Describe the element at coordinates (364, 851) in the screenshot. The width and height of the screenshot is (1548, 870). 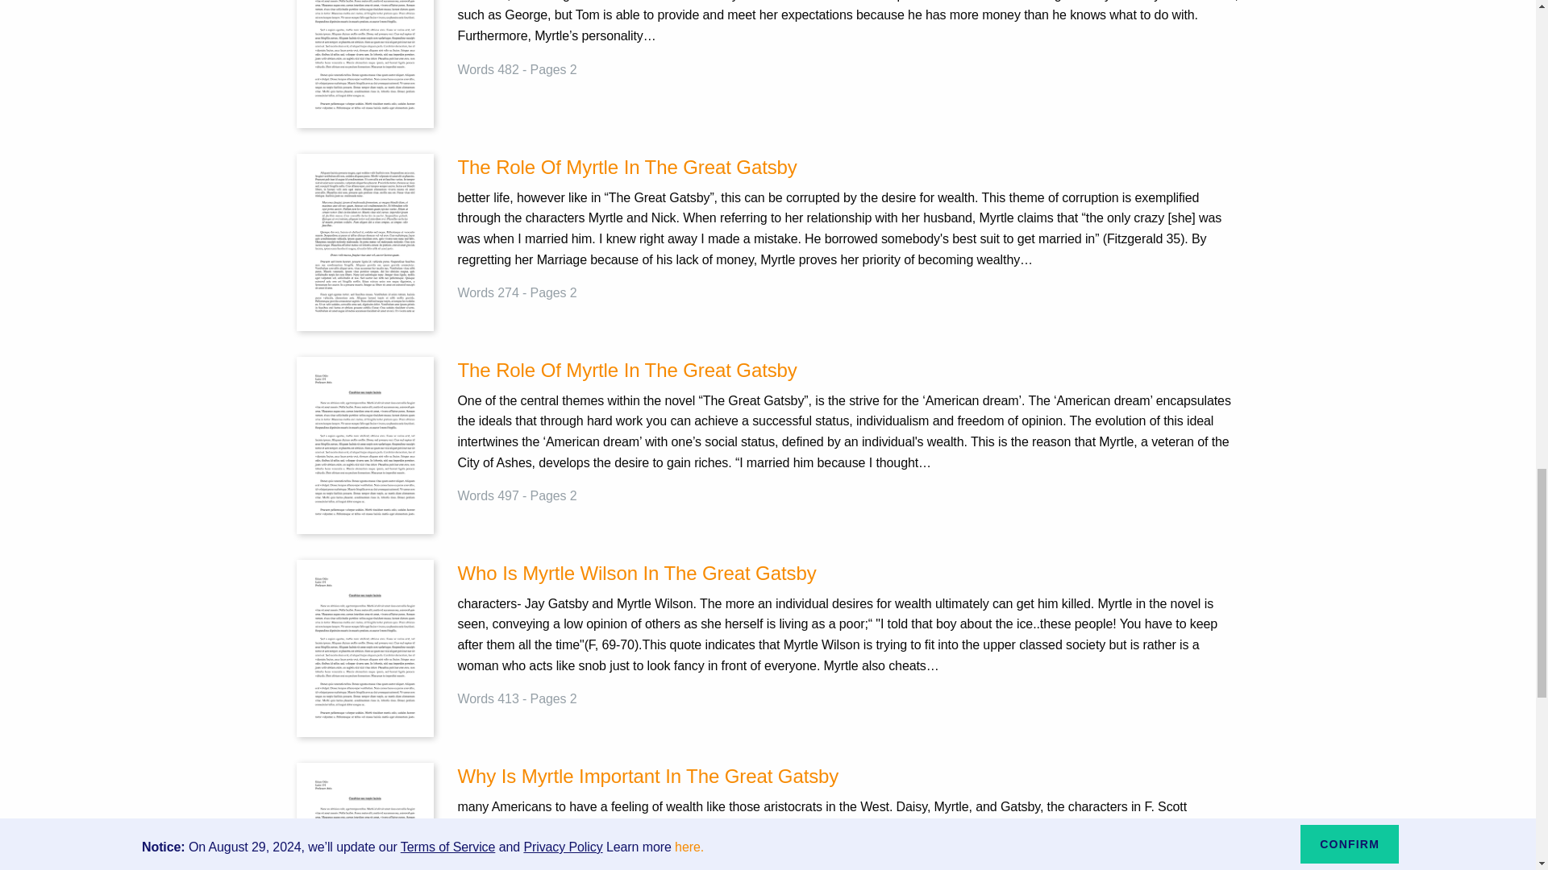
I see `Why Is Myrtle Important In The Great Gatsby` at that location.